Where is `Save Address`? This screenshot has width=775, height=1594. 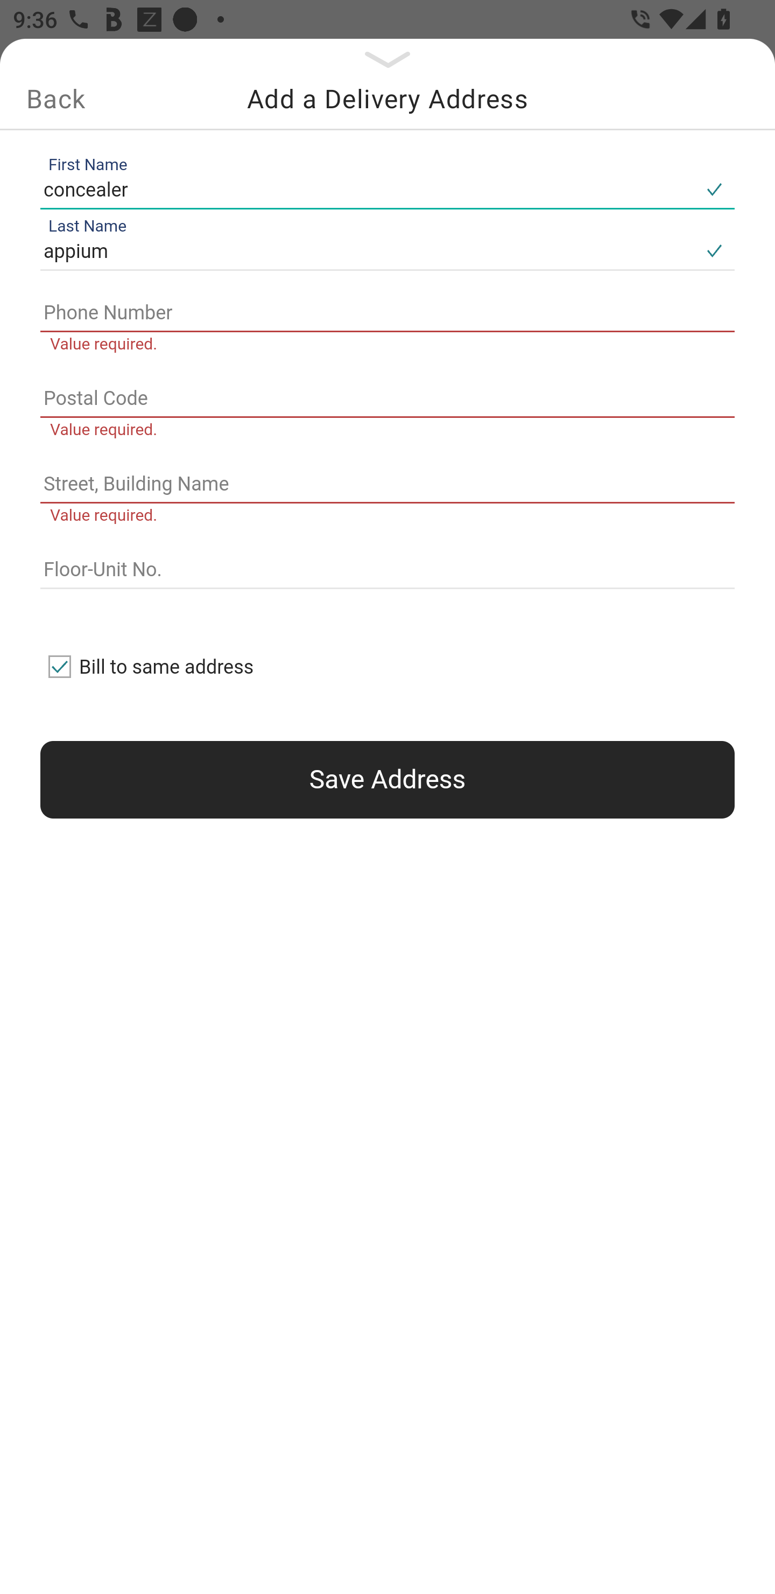
Save Address is located at coordinates (387, 780).